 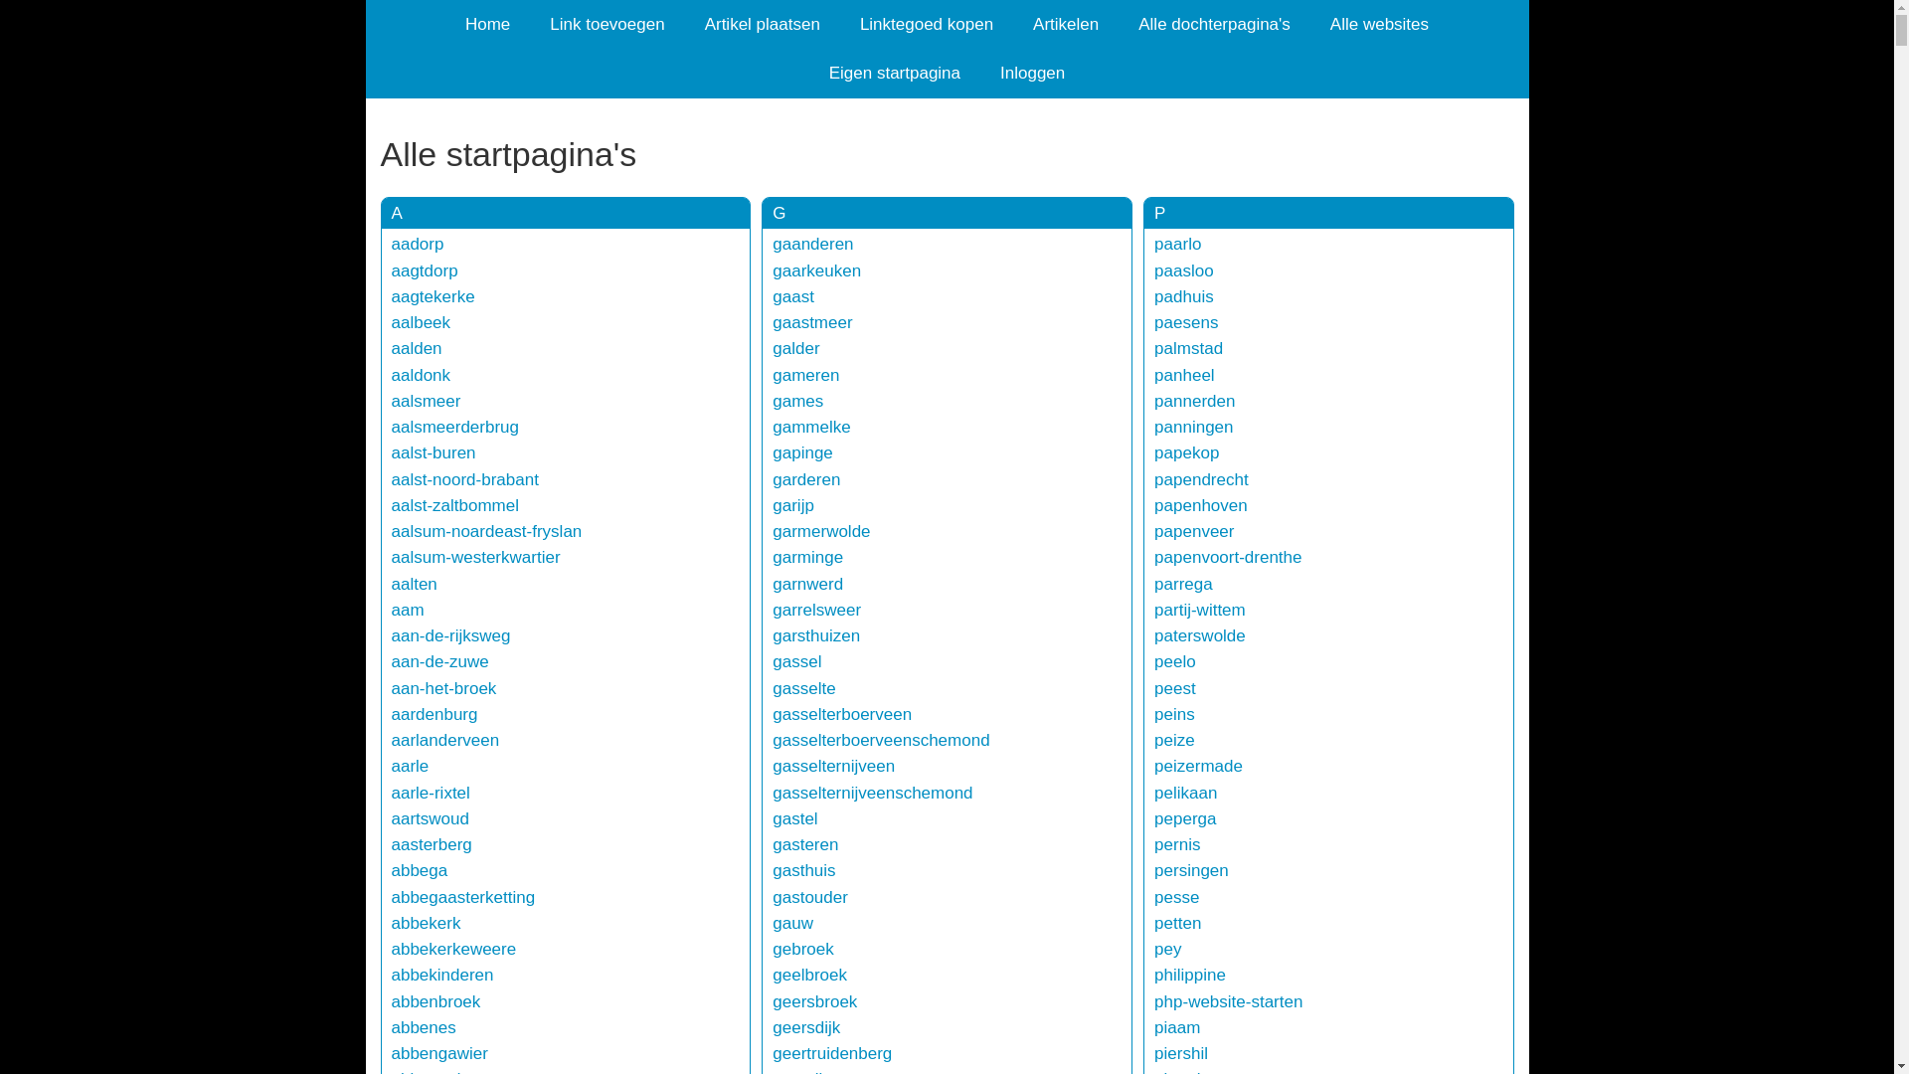 What do you see at coordinates (434, 453) in the screenshot?
I see `aalst-buren` at bounding box center [434, 453].